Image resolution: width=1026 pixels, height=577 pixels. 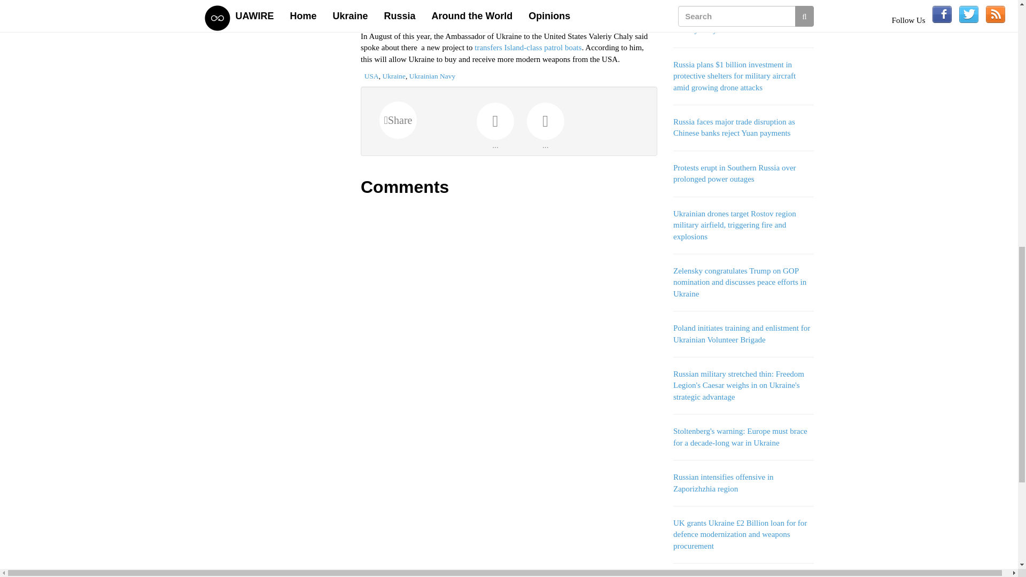 I want to click on USA, so click(x=371, y=76).